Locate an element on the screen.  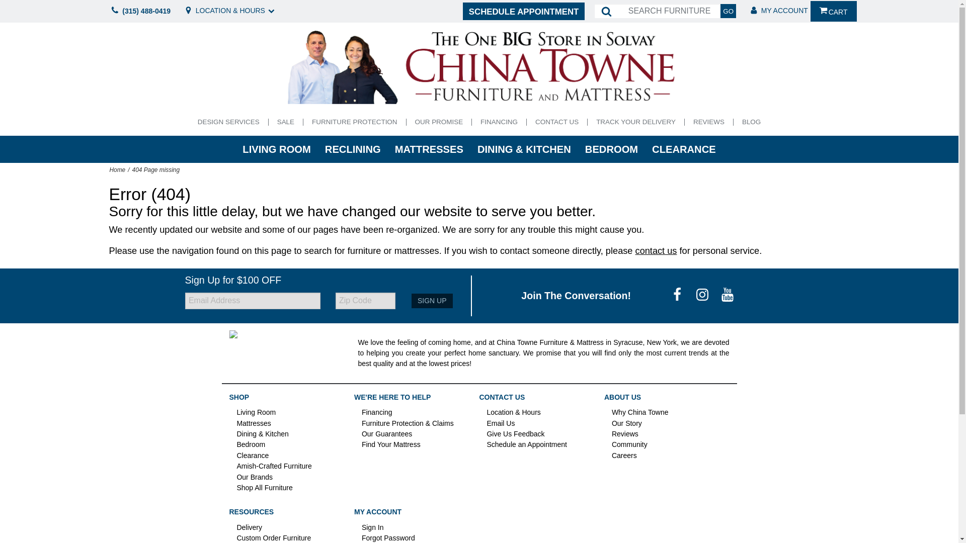
SCHEDULE APPOINTMENT is located at coordinates (523, 11).